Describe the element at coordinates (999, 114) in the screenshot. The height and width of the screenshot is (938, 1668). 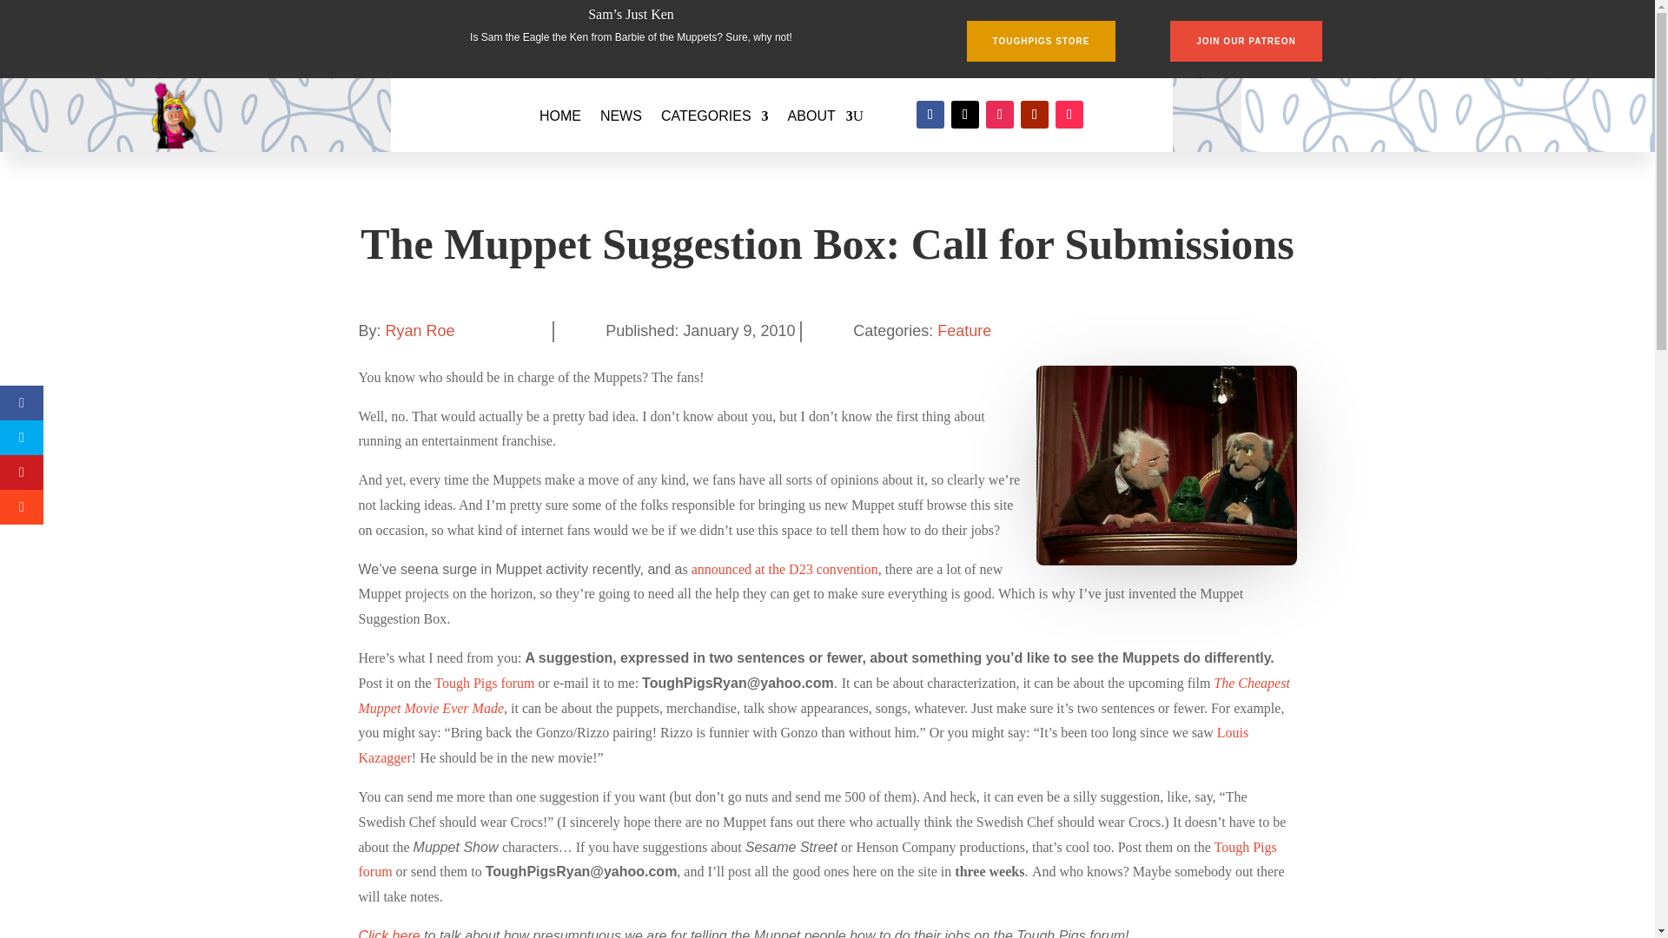
I see `Follow on Instagram` at that location.